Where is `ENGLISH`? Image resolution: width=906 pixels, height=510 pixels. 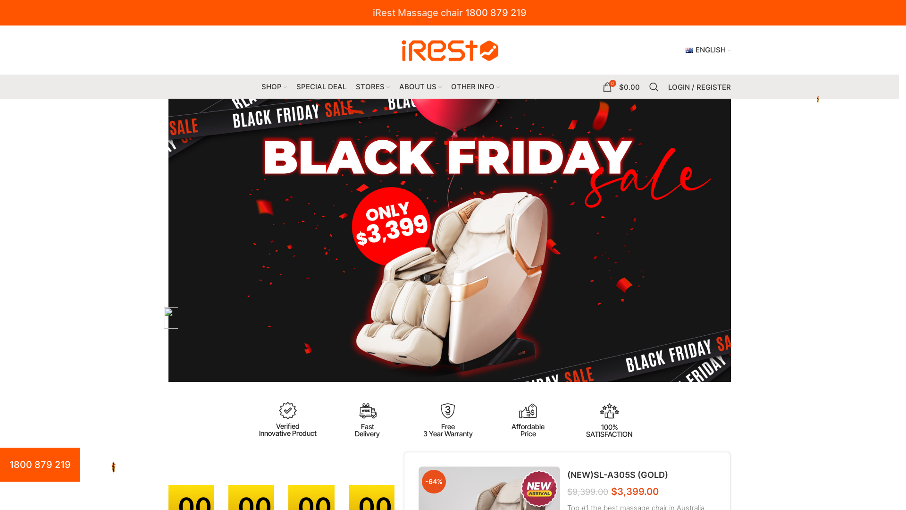 ENGLISH is located at coordinates (708, 50).